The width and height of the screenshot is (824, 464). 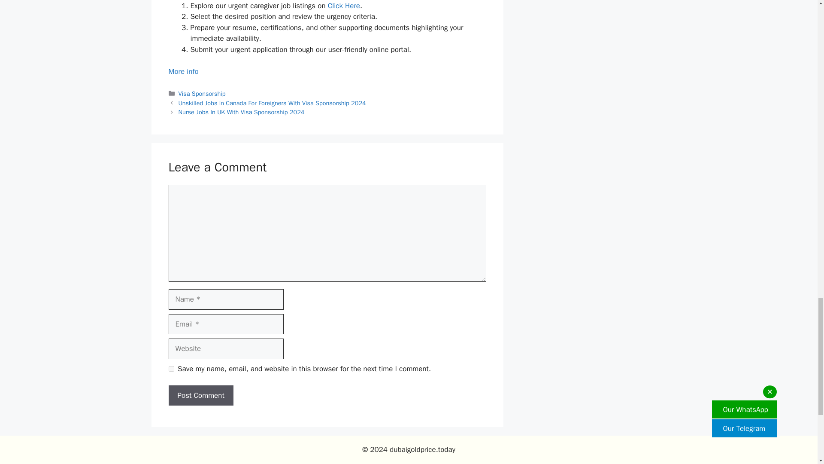 I want to click on Click Here, so click(x=344, y=6).